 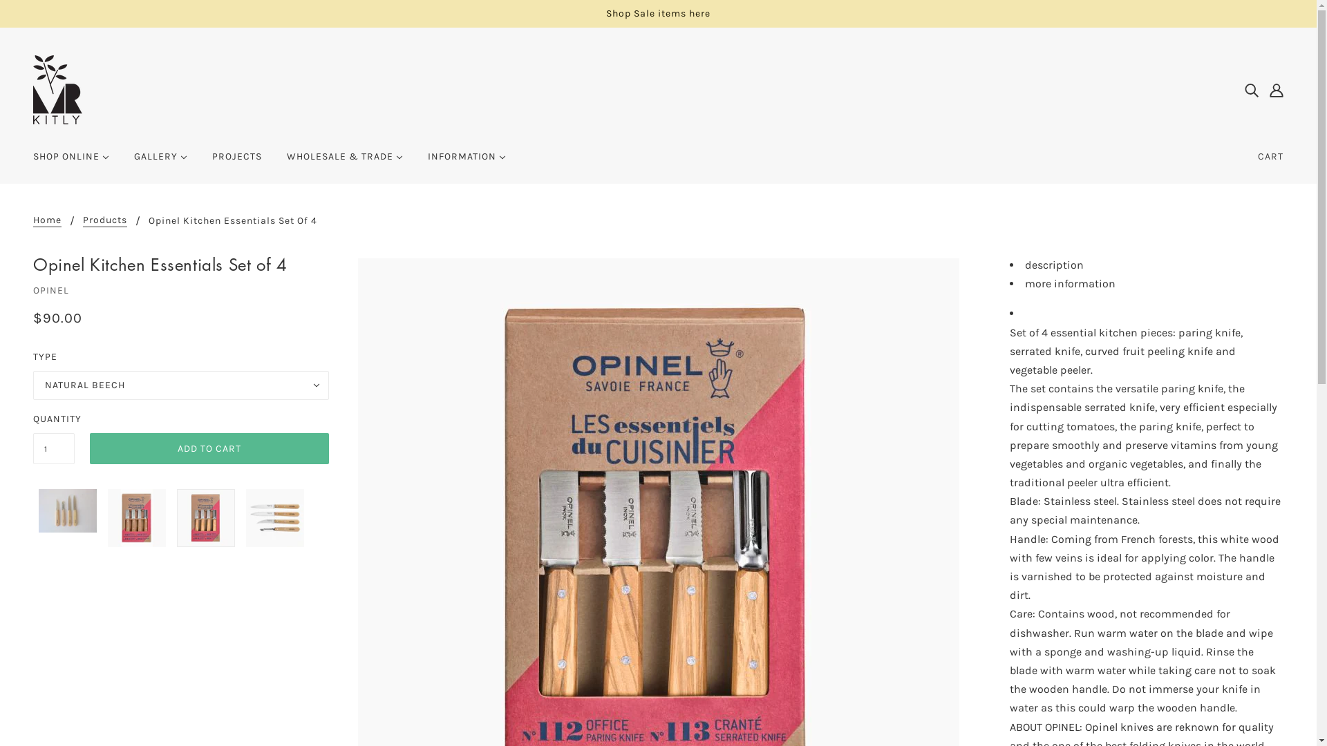 I want to click on Home, so click(x=47, y=221).